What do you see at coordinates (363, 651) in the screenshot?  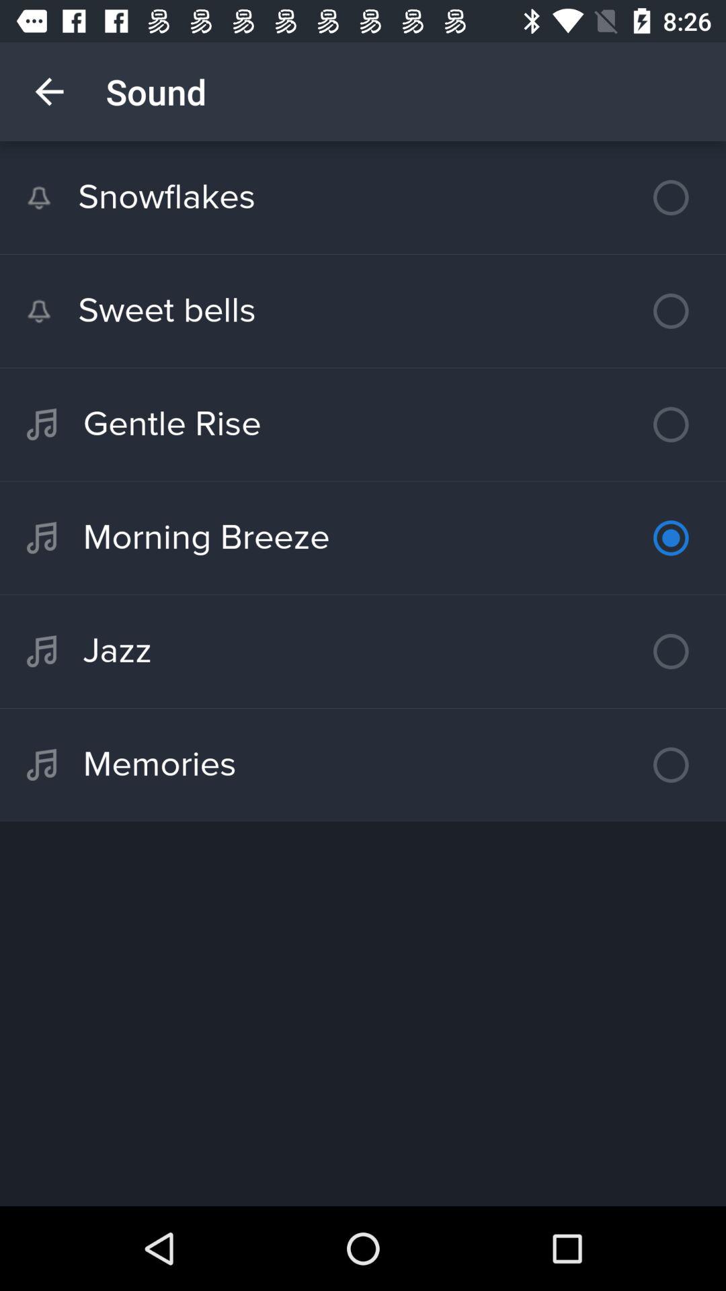 I see `tap the item above memories item` at bounding box center [363, 651].